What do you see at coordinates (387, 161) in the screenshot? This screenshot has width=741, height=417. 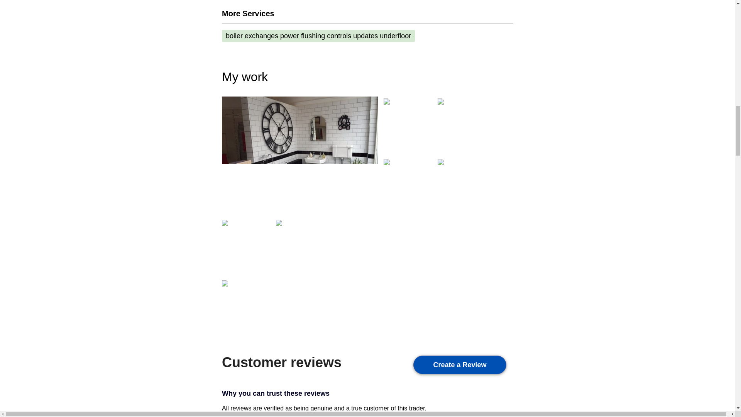 I see `CIPHELOGO 2.jpg` at bounding box center [387, 161].